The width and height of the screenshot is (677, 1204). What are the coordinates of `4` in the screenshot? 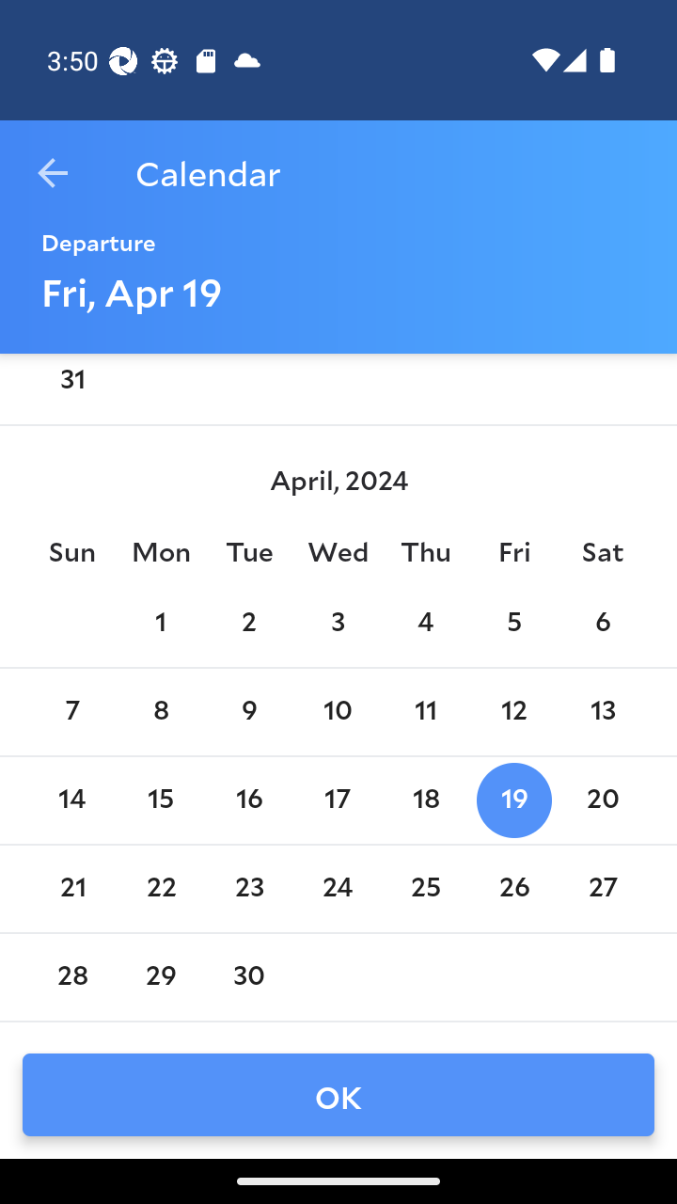 It's located at (426, 623).